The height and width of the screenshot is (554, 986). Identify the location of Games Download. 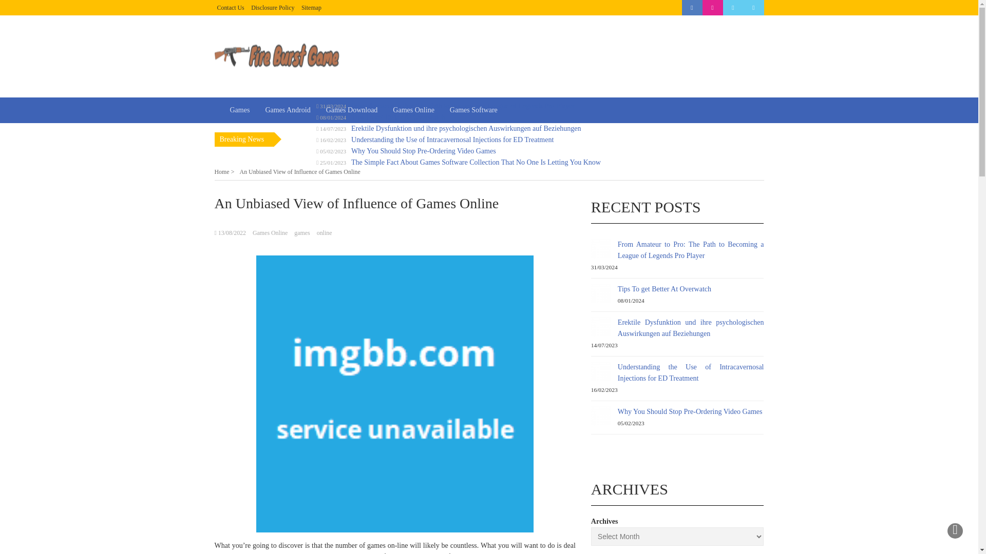
(352, 110).